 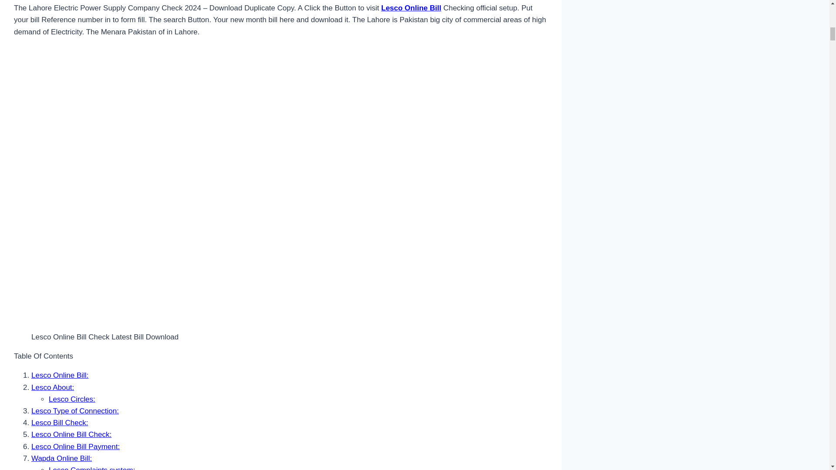 What do you see at coordinates (59, 423) in the screenshot?
I see `Lesco Bill Check:` at bounding box center [59, 423].